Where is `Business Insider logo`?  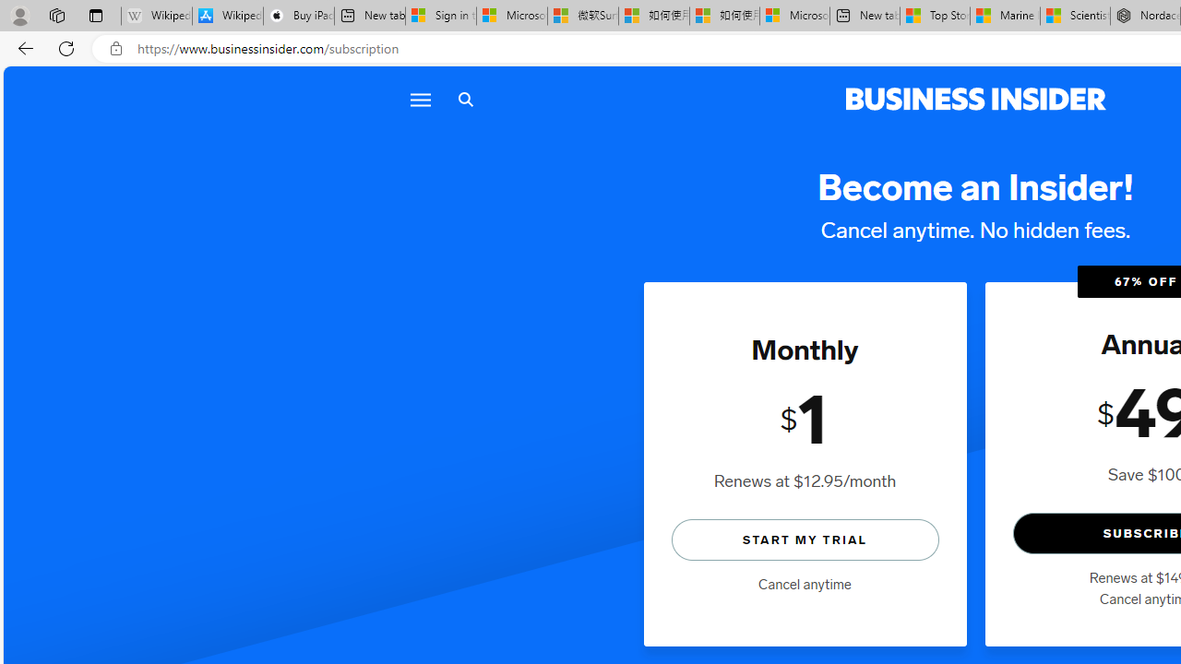
Business Insider logo is located at coordinates (976, 100).